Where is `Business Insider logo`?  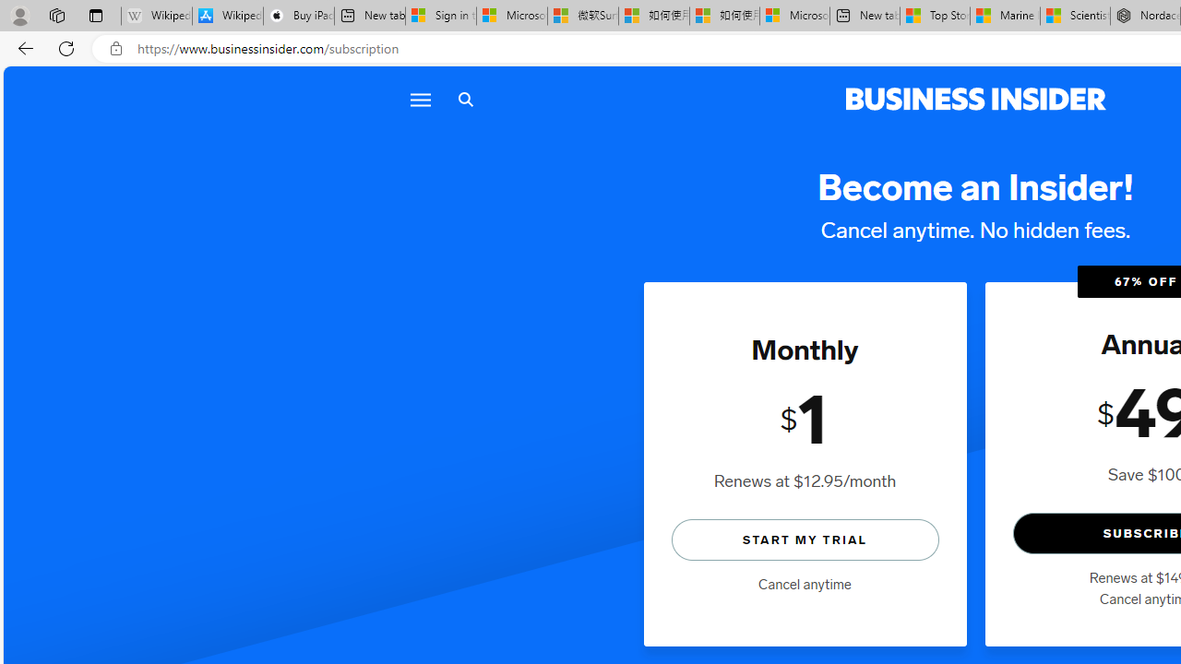
Business Insider logo is located at coordinates (976, 100).